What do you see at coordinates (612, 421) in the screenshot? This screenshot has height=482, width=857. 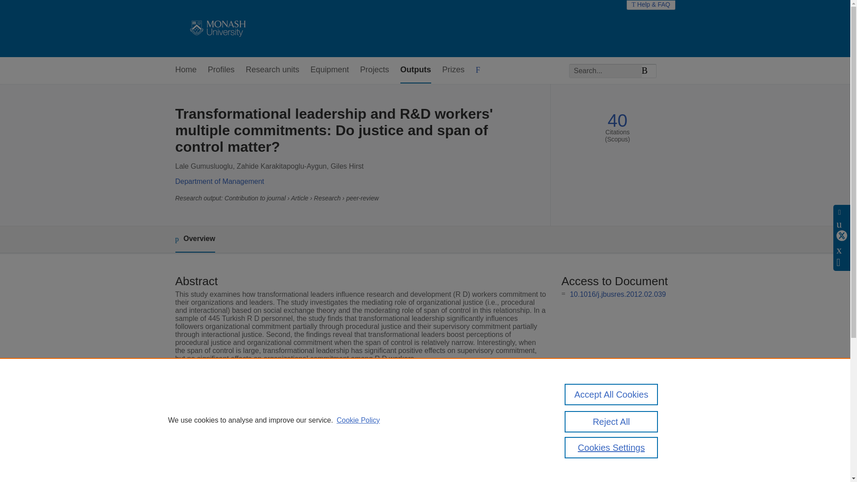 I see `Reject All` at bounding box center [612, 421].